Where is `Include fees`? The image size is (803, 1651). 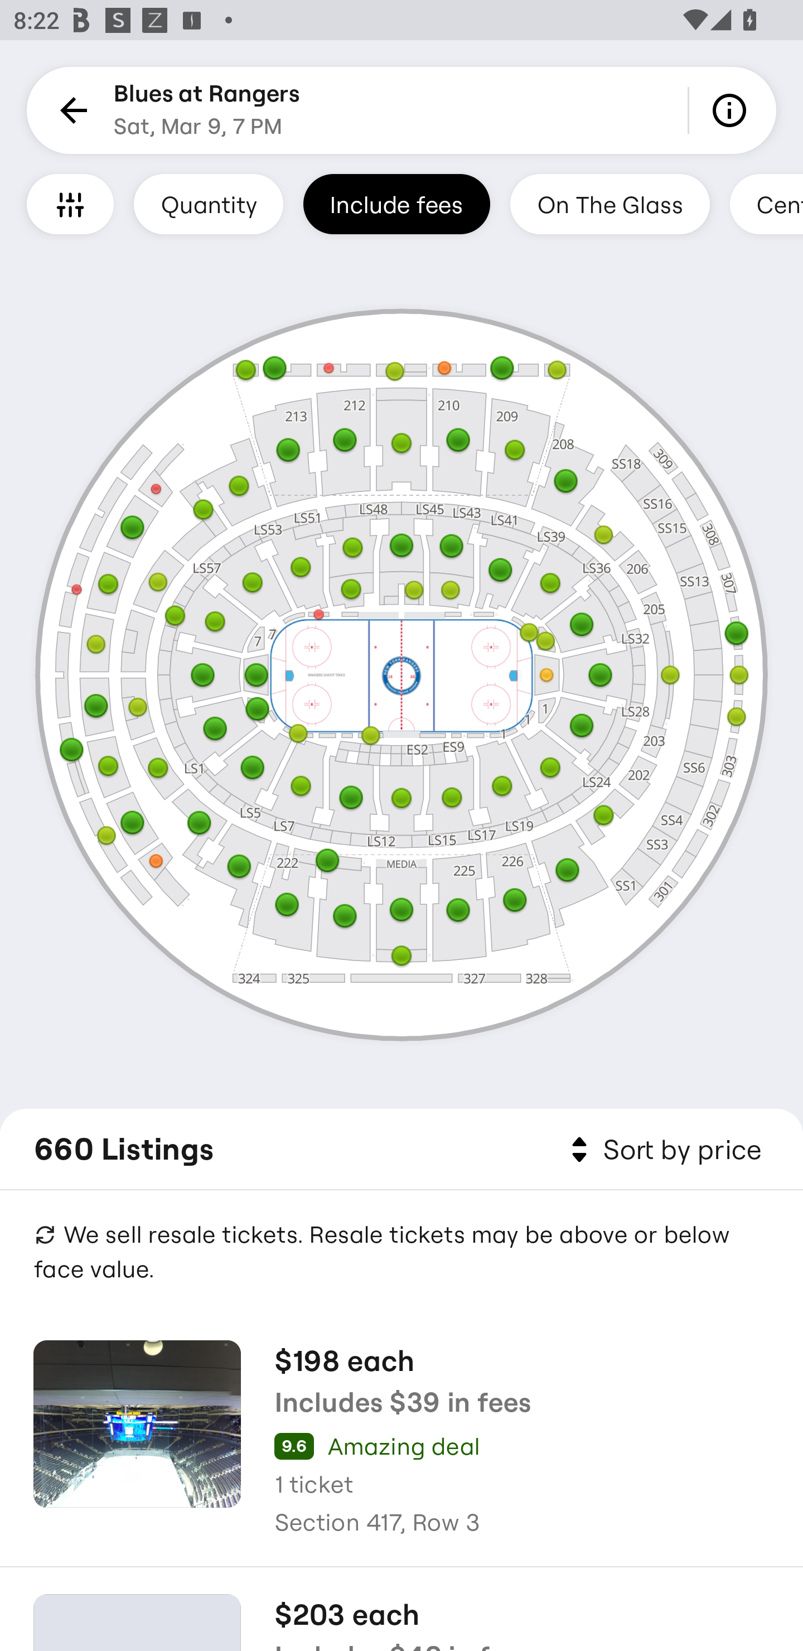
Include fees is located at coordinates (396, 204).